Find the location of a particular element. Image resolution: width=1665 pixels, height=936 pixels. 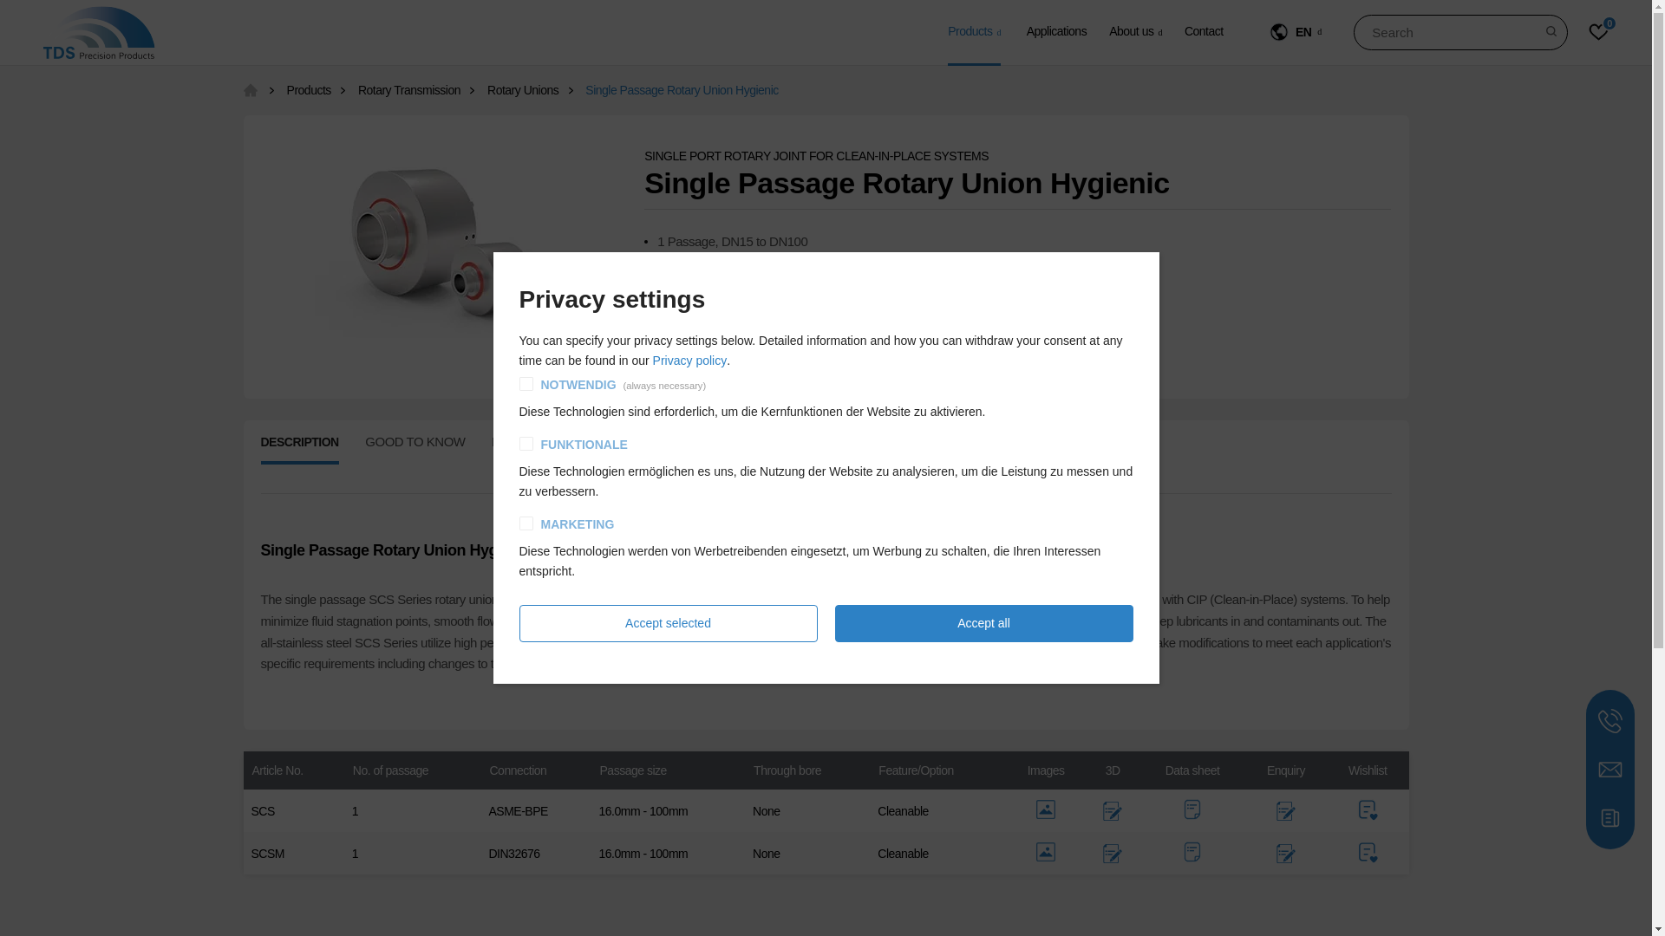

0 is located at coordinates (1597, 32).